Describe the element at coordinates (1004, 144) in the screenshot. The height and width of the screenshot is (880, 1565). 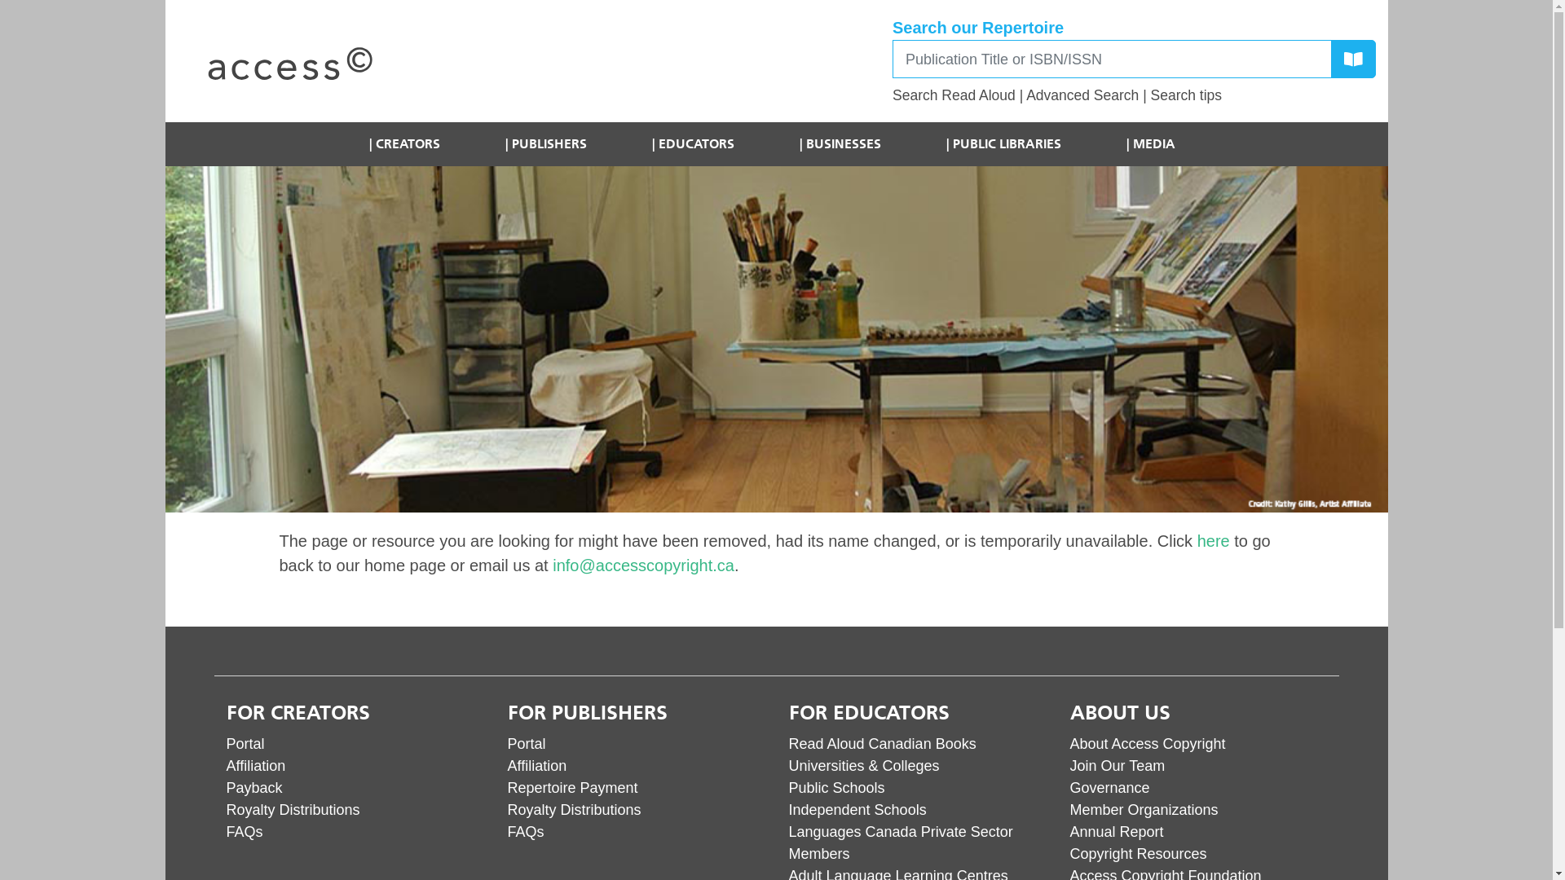
I see `PUBLIC LIBRARIES` at that location.